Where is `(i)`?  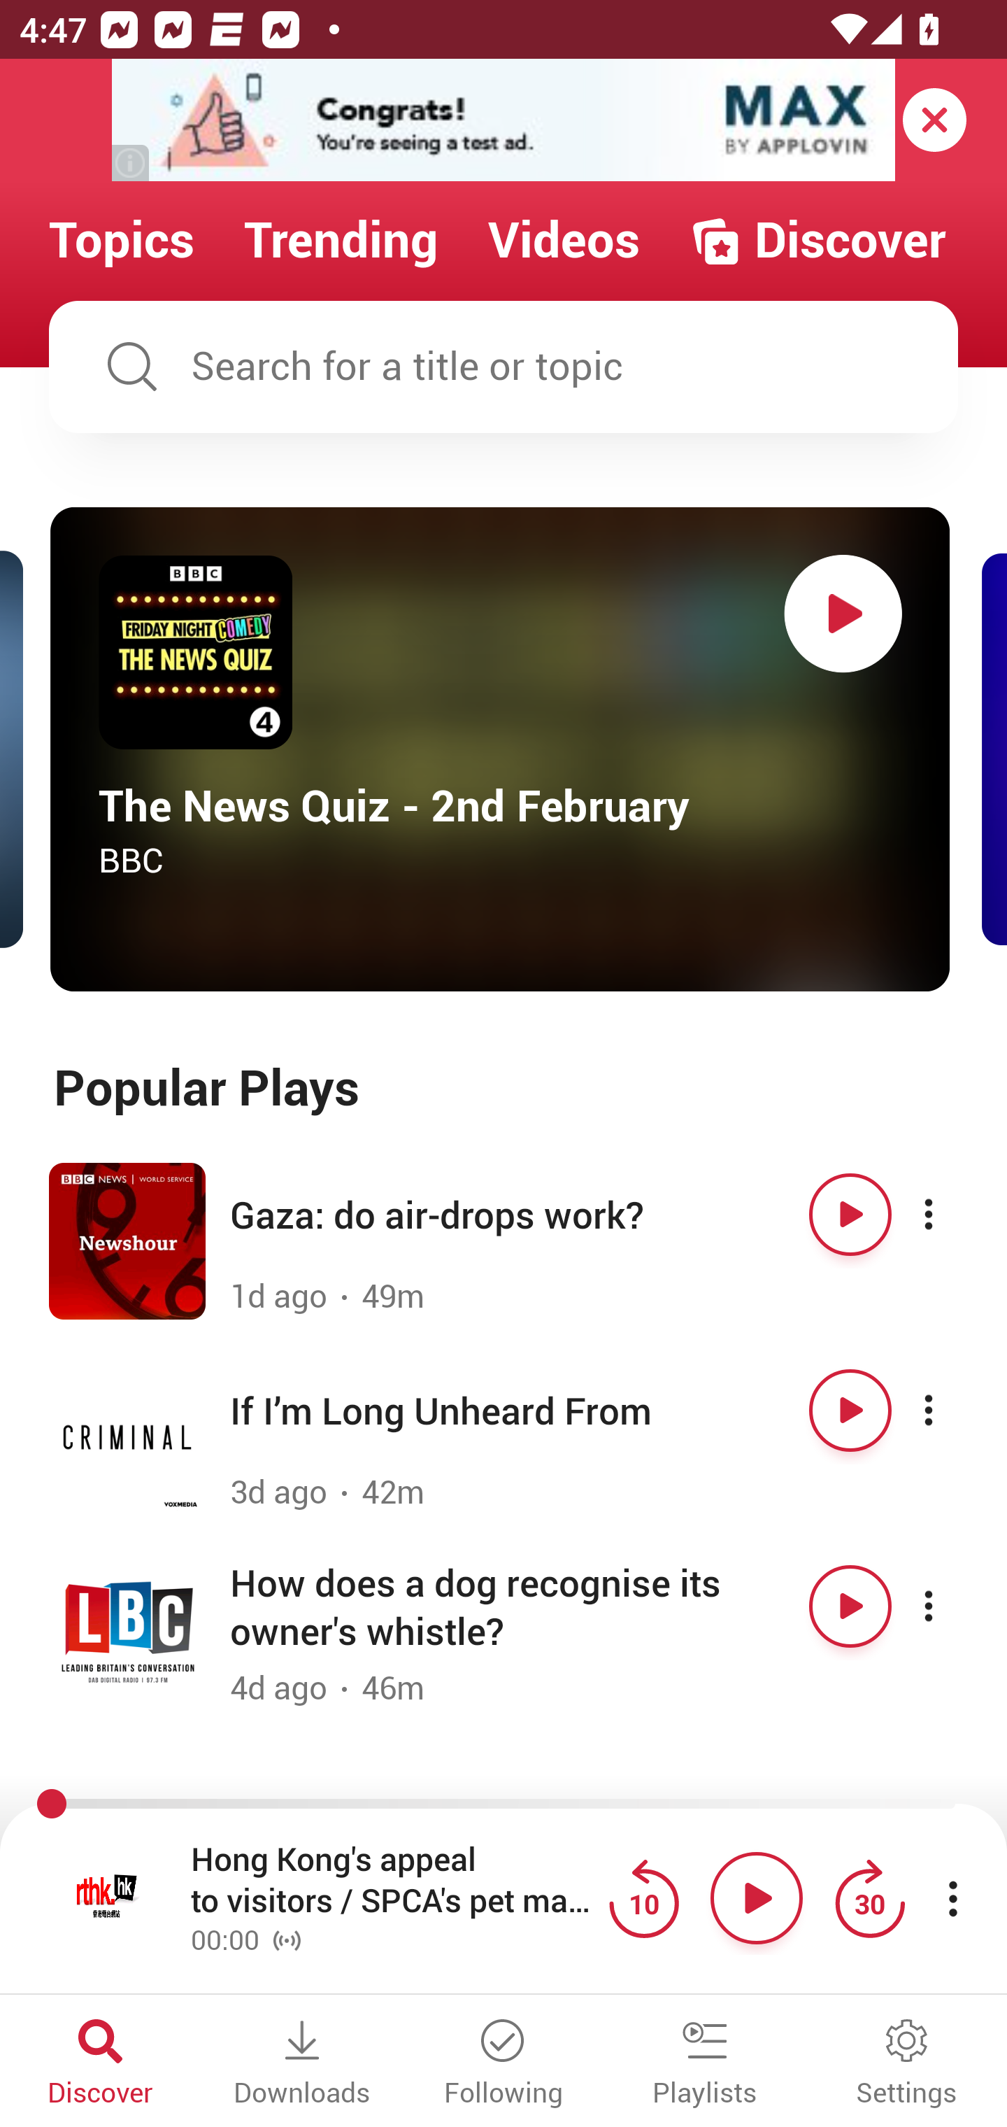
(i) is located at coordinates (131, 162).